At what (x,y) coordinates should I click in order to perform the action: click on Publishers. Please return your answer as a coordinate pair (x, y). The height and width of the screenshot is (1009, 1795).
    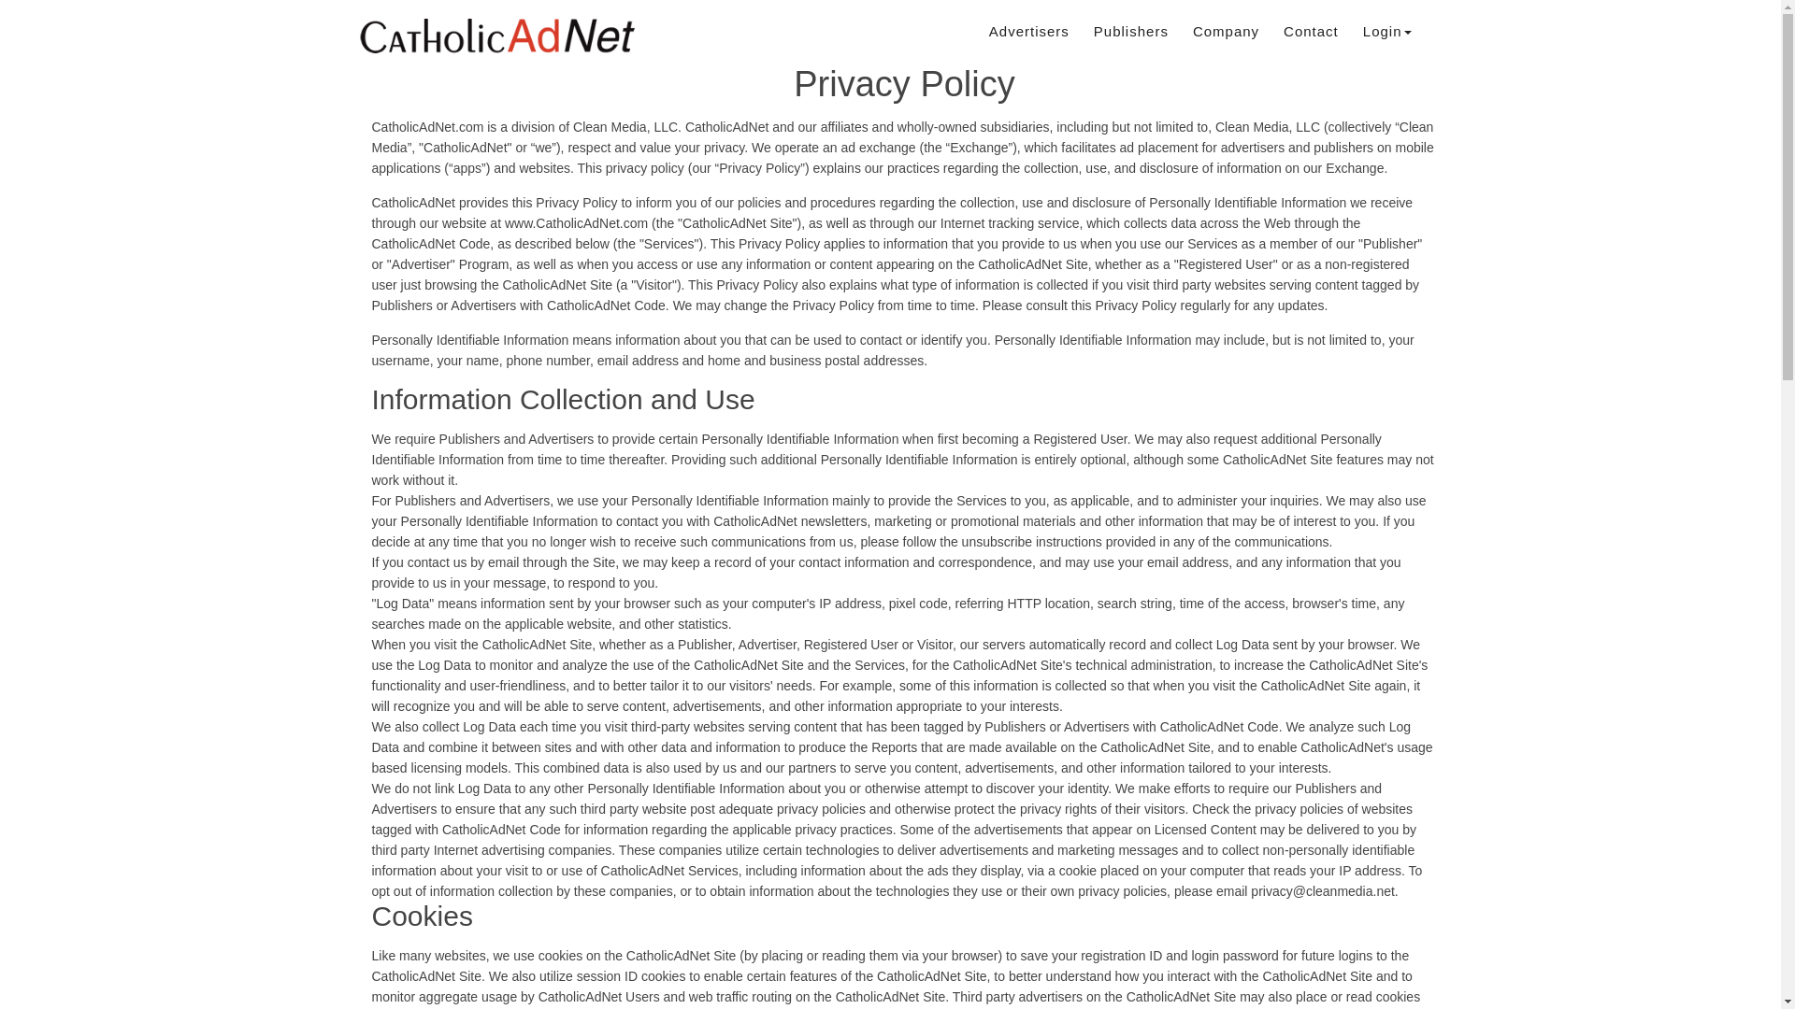
    Looking at the image, I should click on (1130, 32).